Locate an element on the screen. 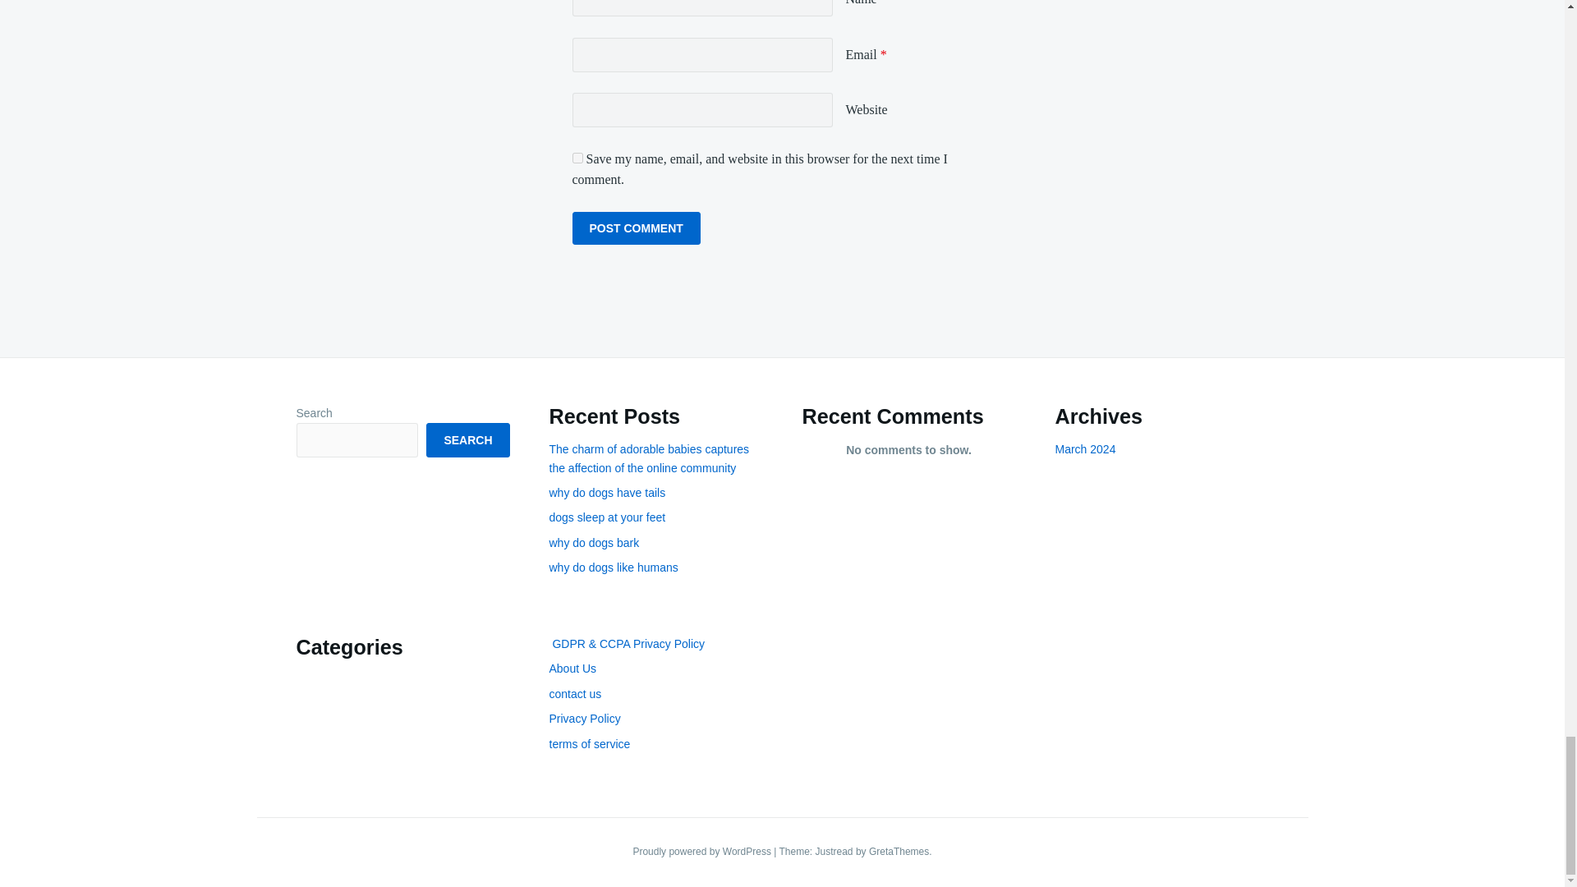  GretaThemes is located at coordinates (899, 852).